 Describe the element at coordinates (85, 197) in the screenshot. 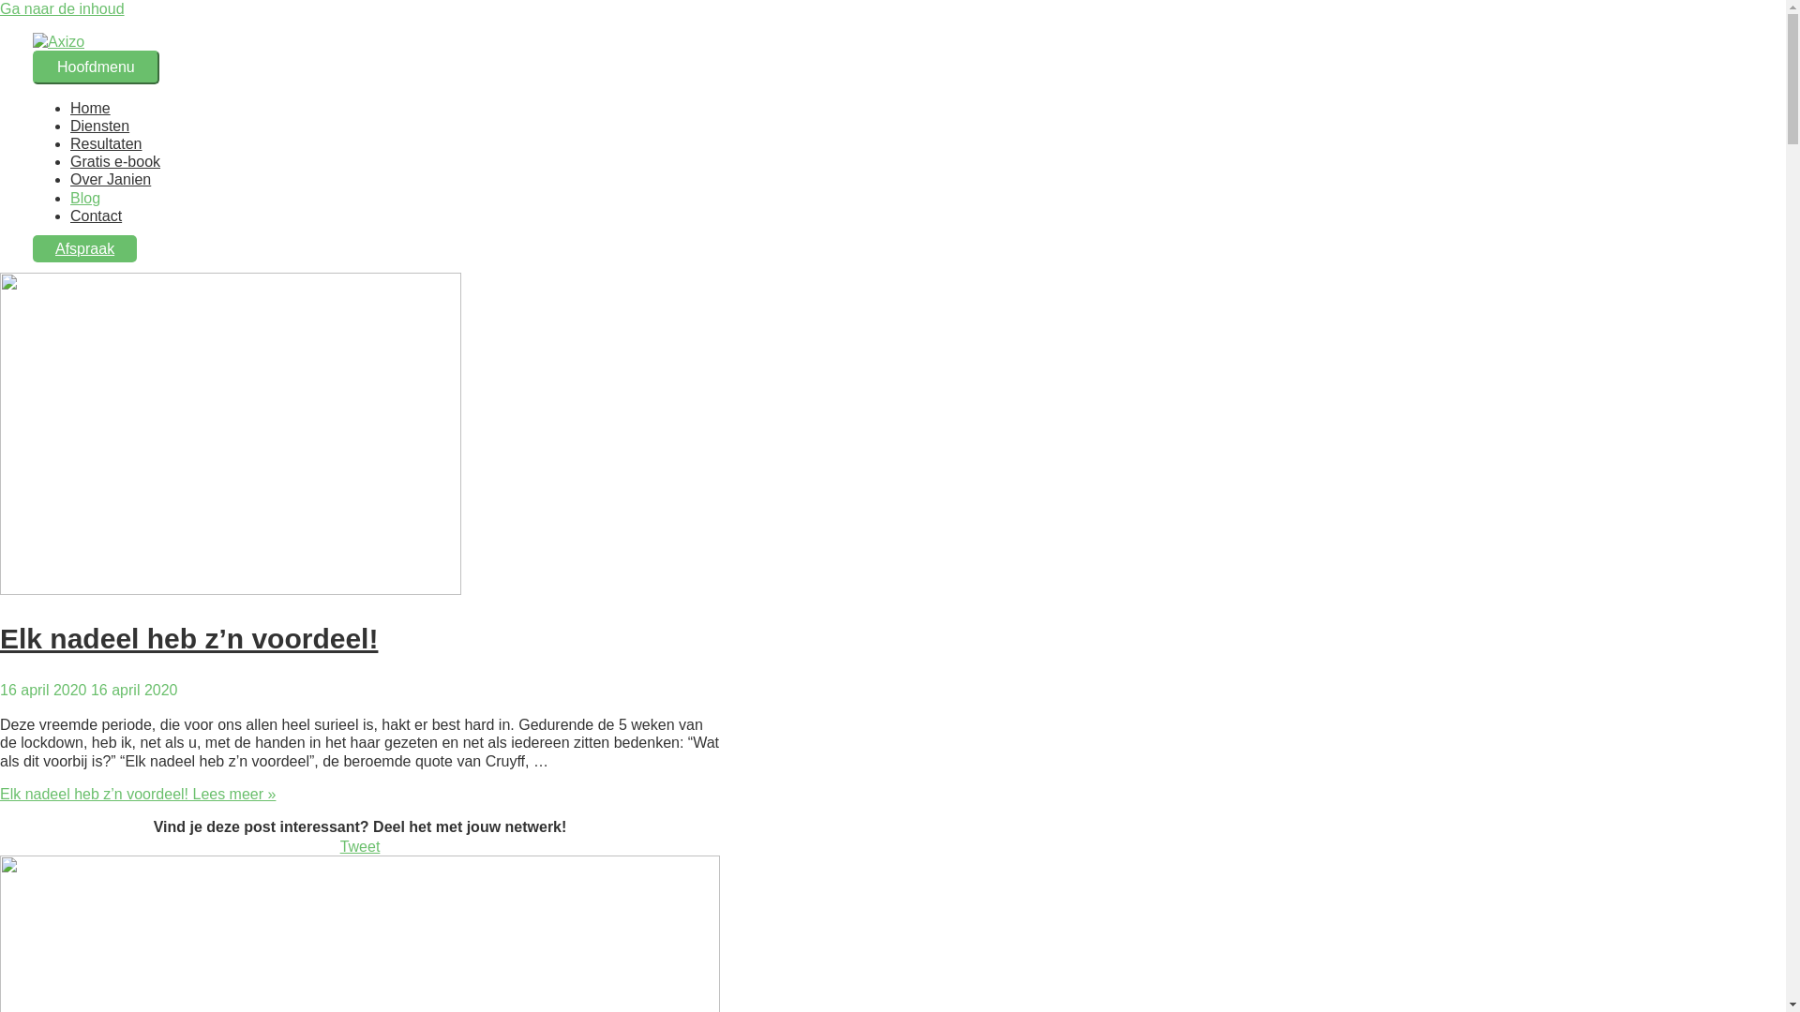

I see `Blog` at that location.